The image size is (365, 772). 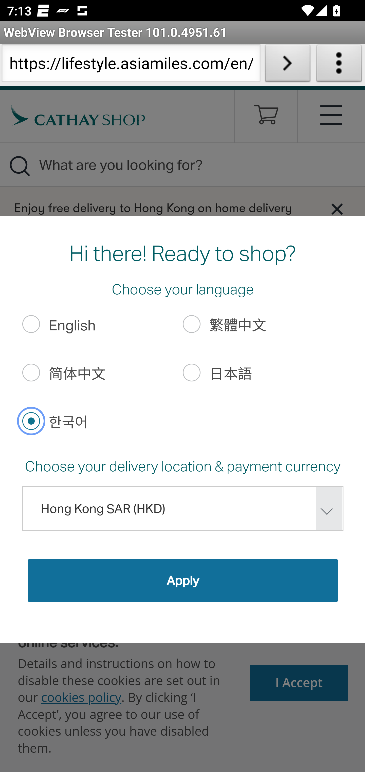 What do you see at coordinates (182, 165) in the screenshot?
I see `What are you looking for?` at bounding box center [182, 165].